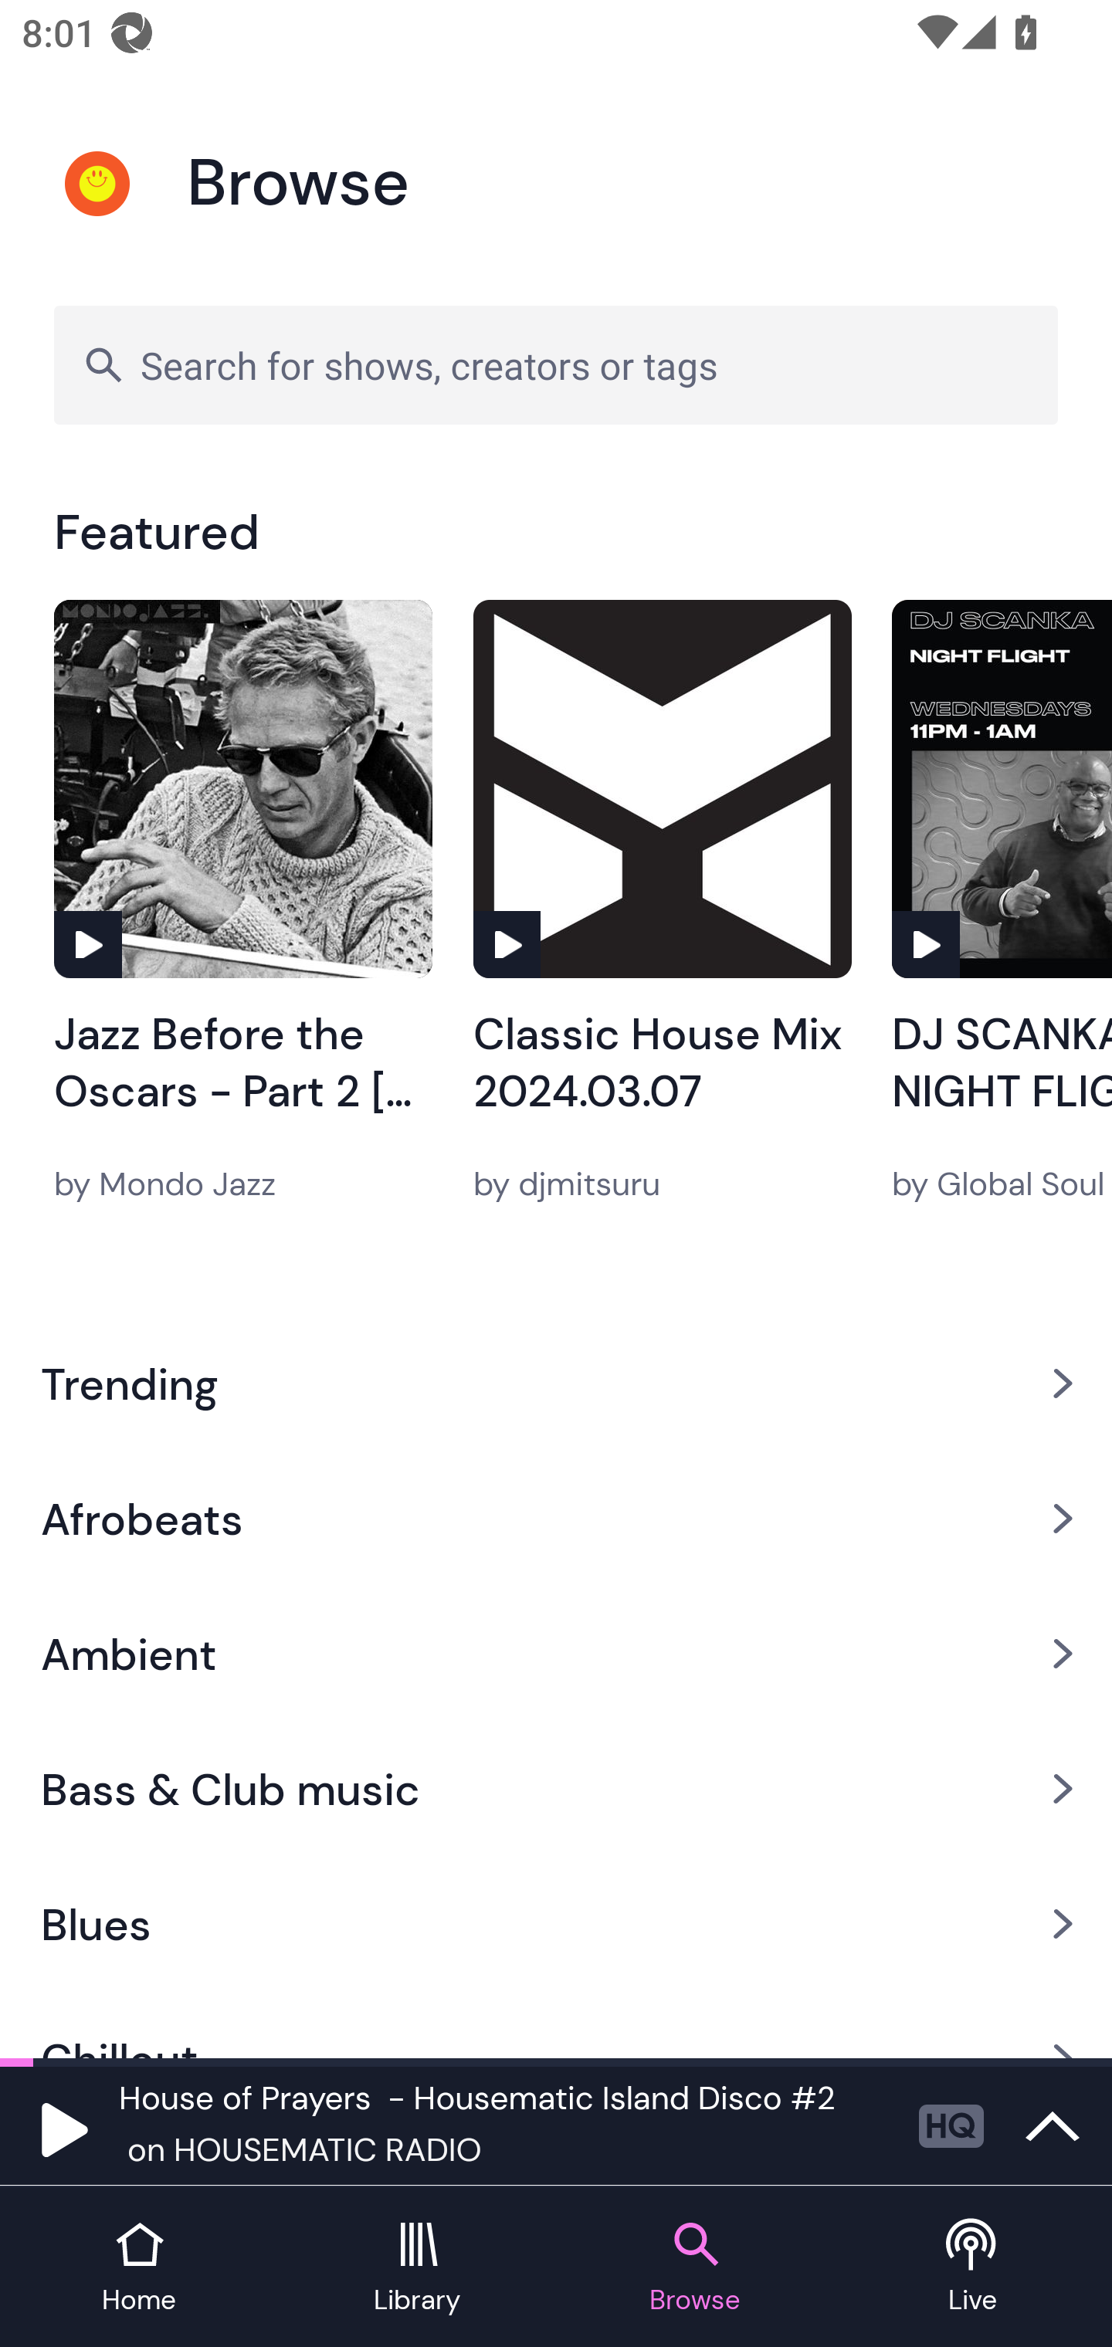 The height and width of the screenshot is (2347, 1112). I want to click on Blues, so click(556, 1924).